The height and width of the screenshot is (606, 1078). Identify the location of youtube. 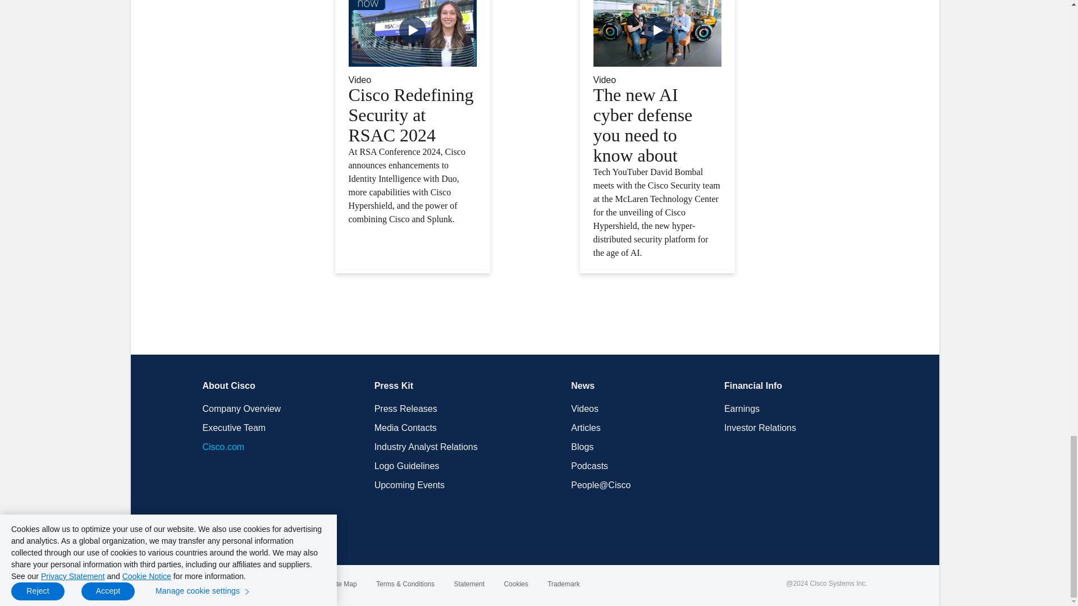
(276, 533).